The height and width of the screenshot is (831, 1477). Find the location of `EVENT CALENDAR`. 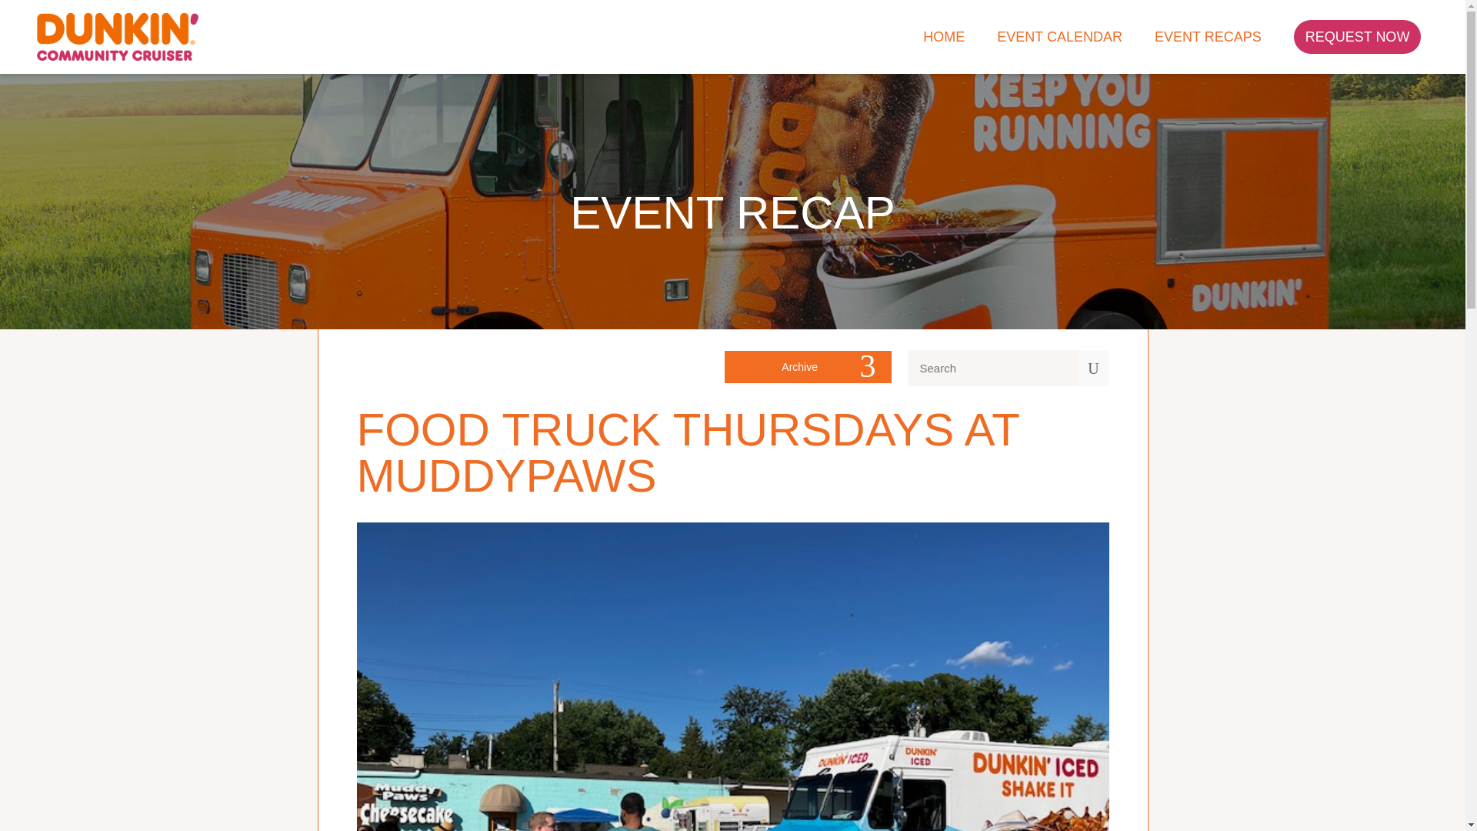

EVENT CALENDAR is located at coordinates (1060, 37).